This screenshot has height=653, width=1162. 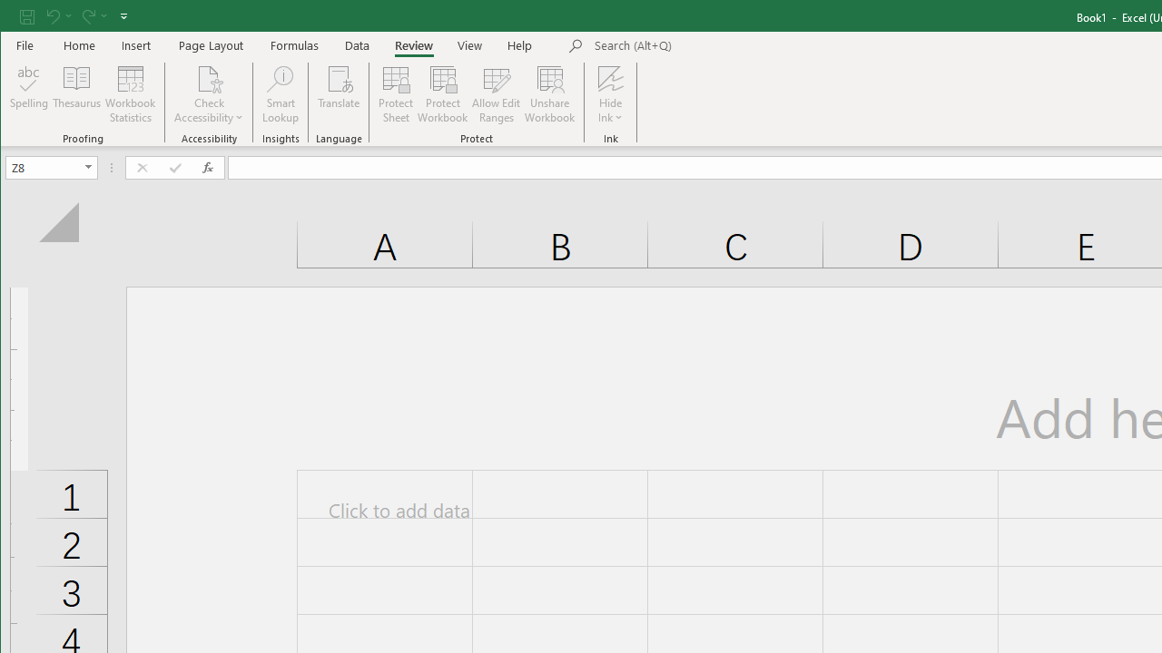 I want to click on Workbook Statistics, so click(x=131, y=94).